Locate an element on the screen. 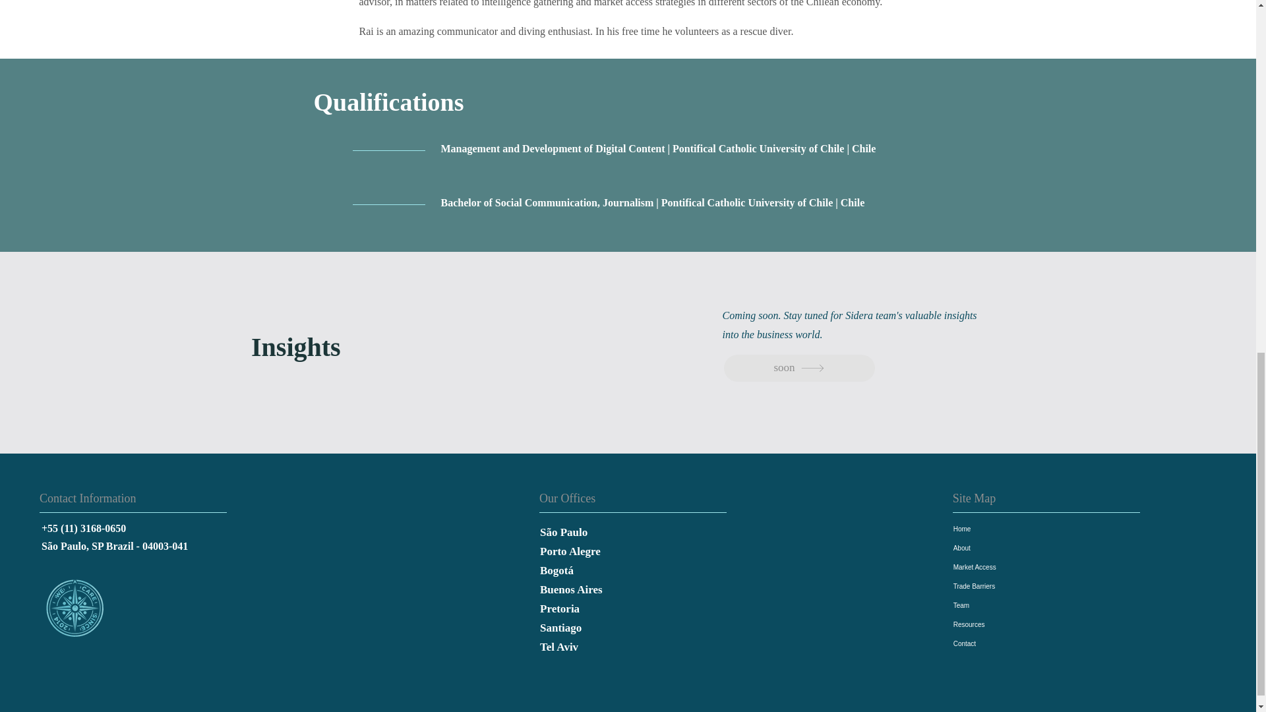 The height and width of the screenshot is (712, 1266). Porto Alegre is located at coordinates (612, 551).